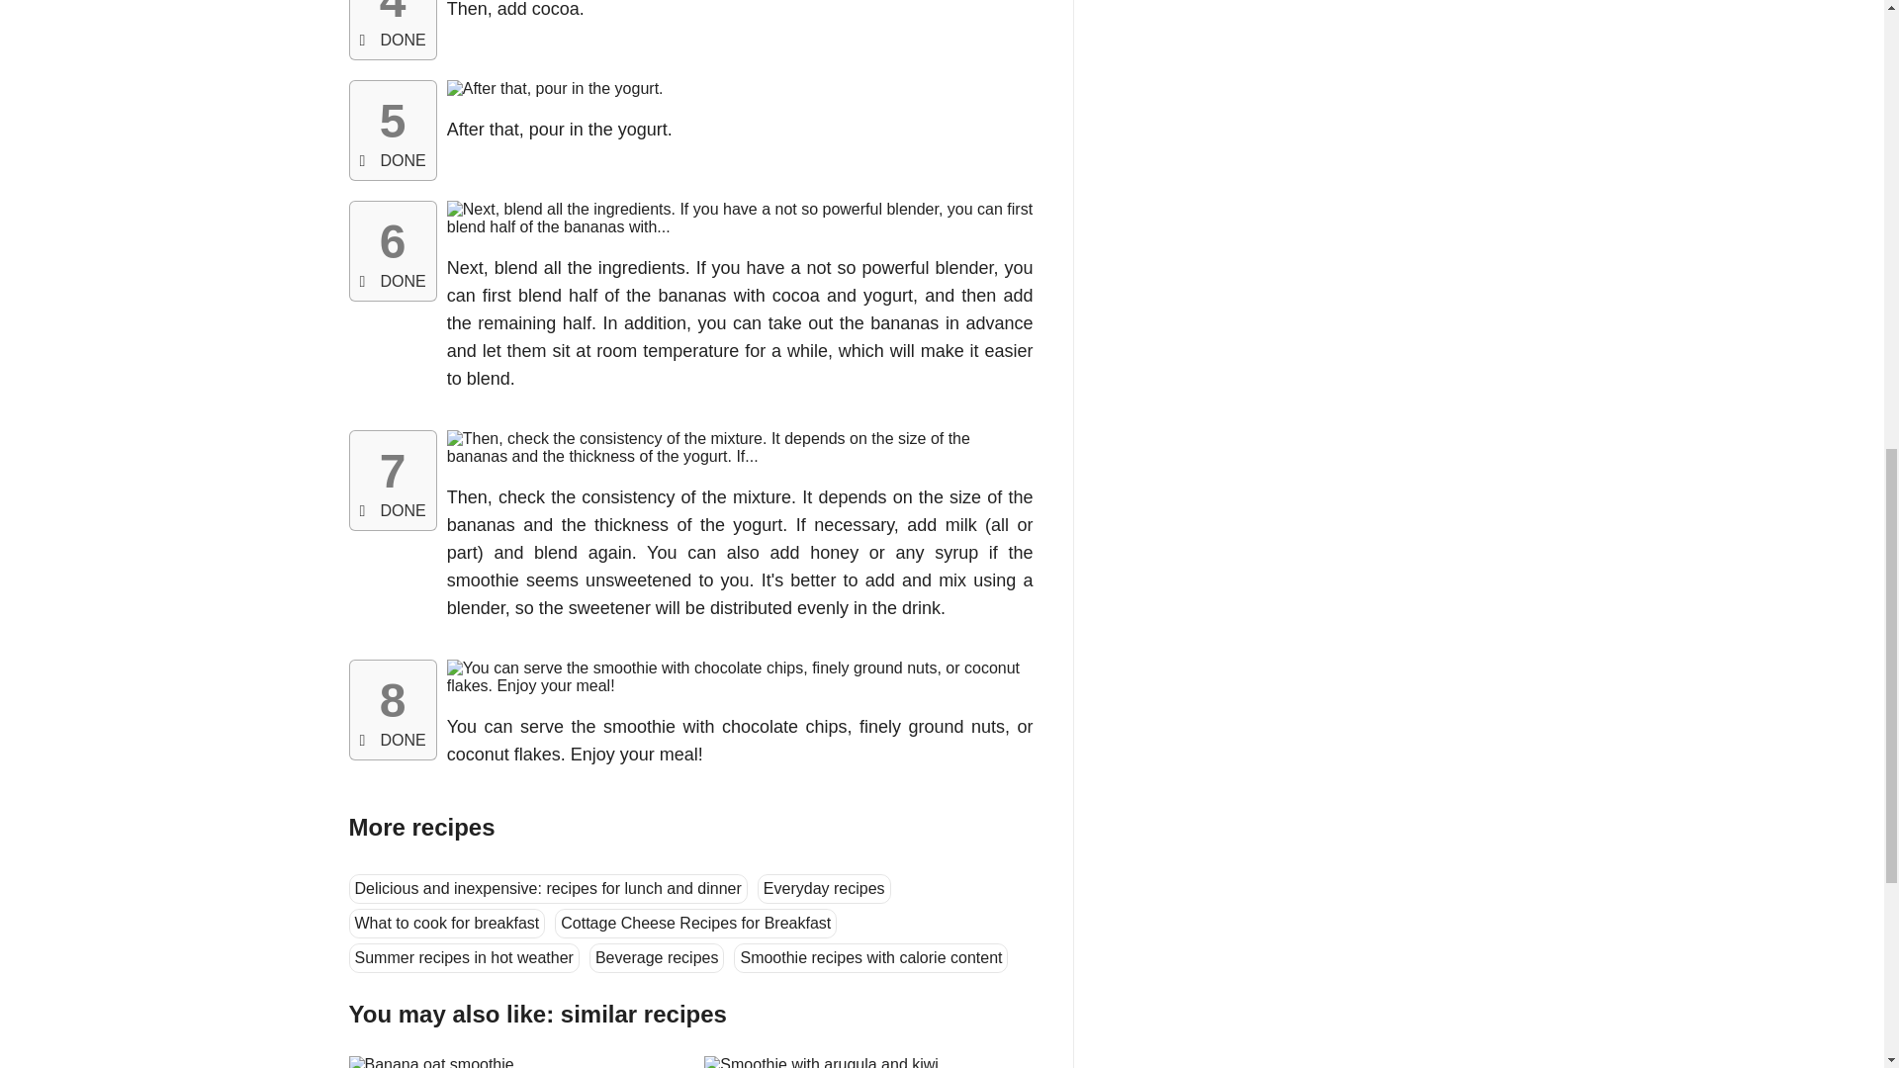 The width and height of the screenshot is (1899, 1068). Describe the element at coordinates (446, 924) in the screenshot. I see `What to cook for breakfast` at that location.